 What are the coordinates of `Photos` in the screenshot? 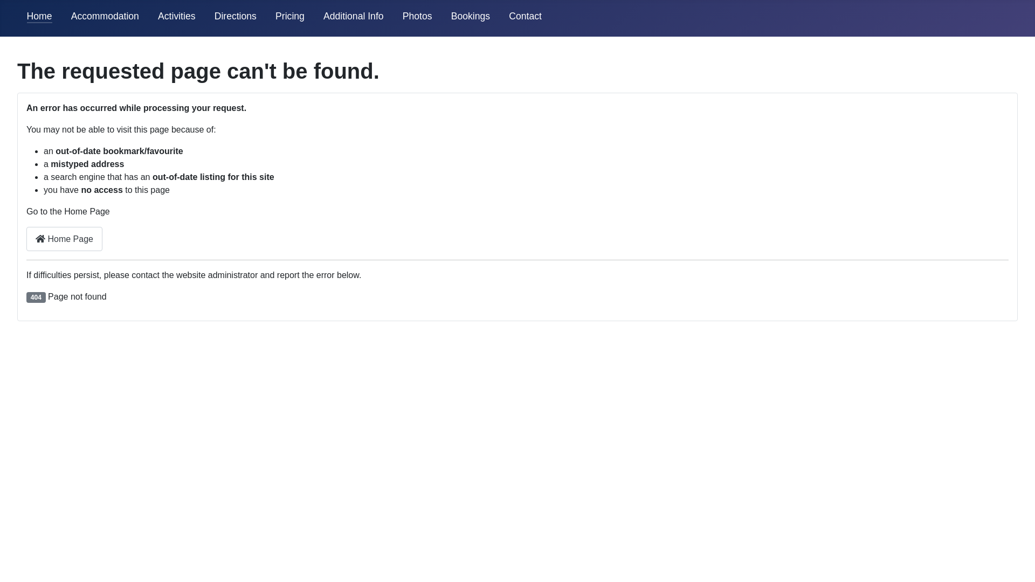 It's located at (417, 16).